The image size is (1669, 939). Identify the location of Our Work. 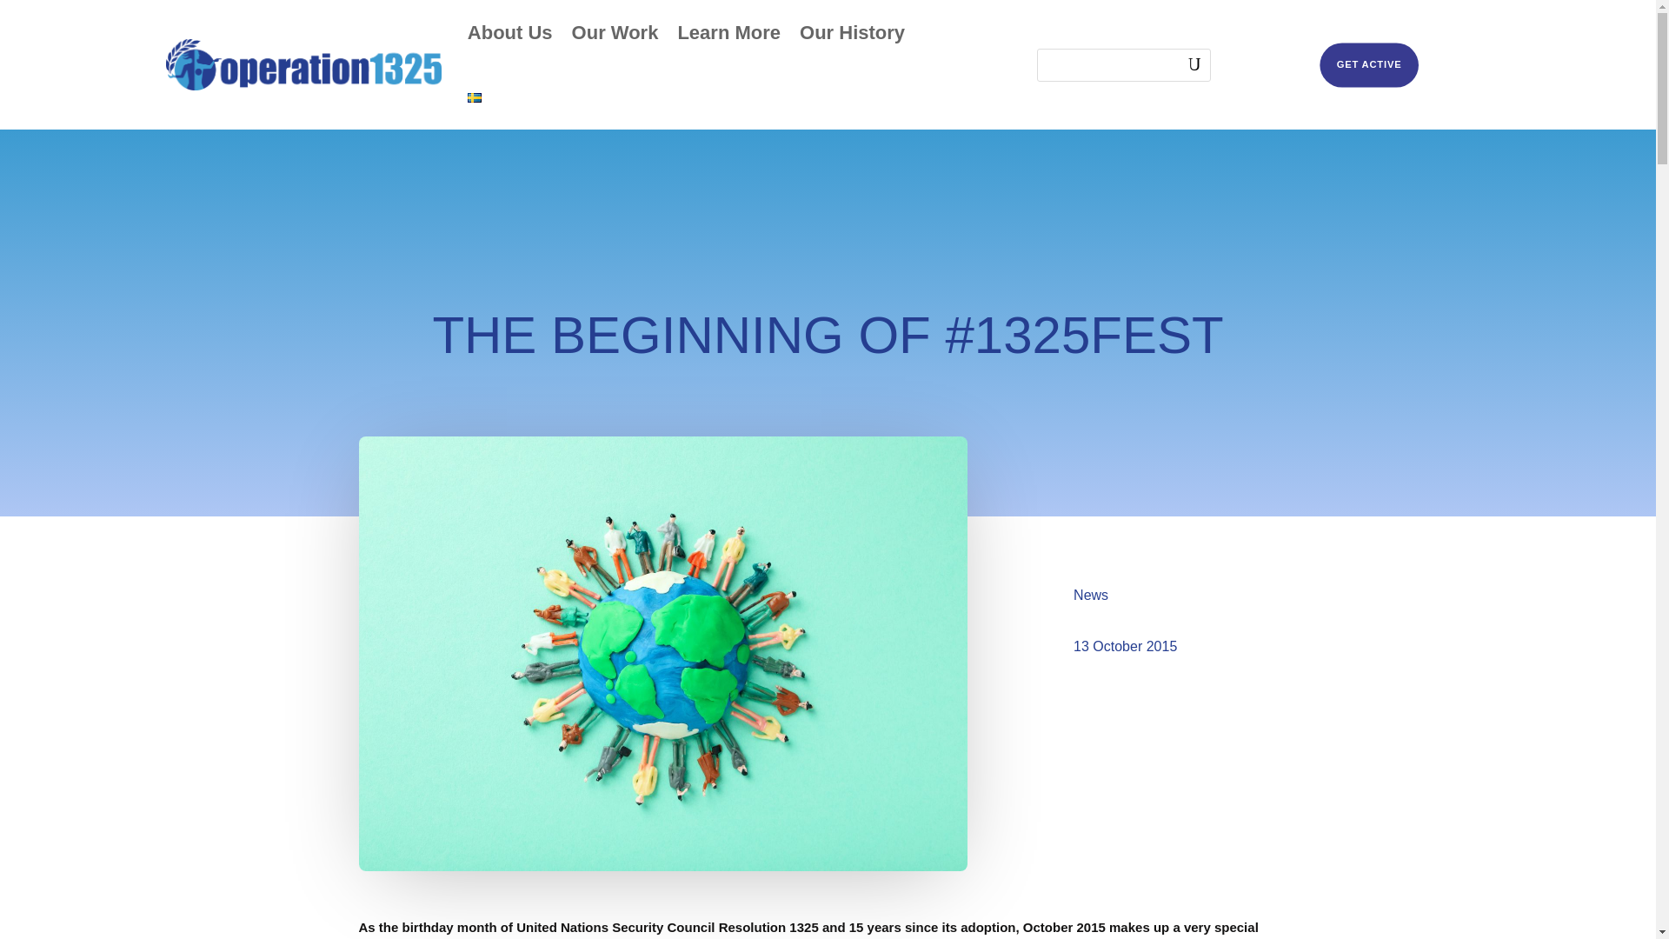
(615, 33).